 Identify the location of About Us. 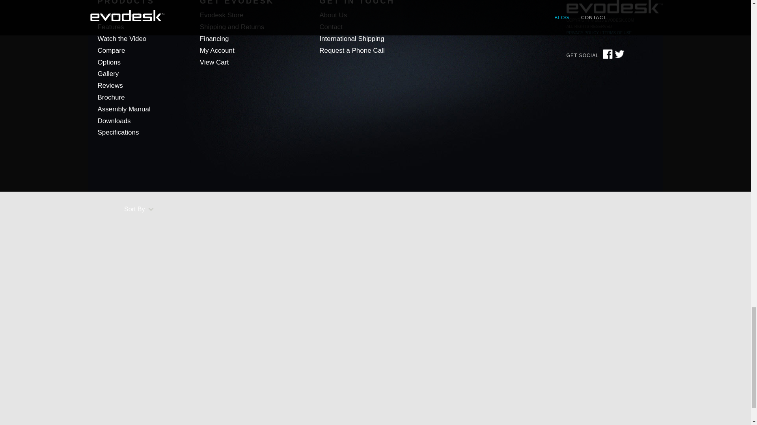
(333, 15).